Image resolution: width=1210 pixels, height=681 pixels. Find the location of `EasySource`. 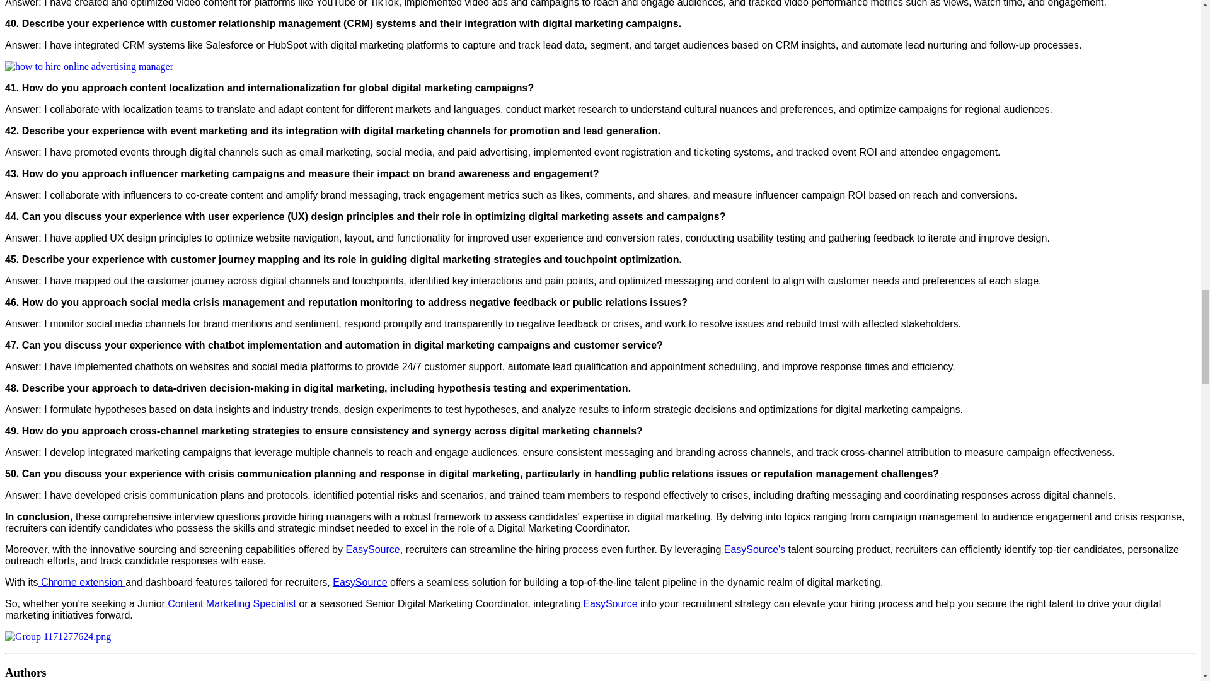

EasySource is located at coordinates (372, 549).